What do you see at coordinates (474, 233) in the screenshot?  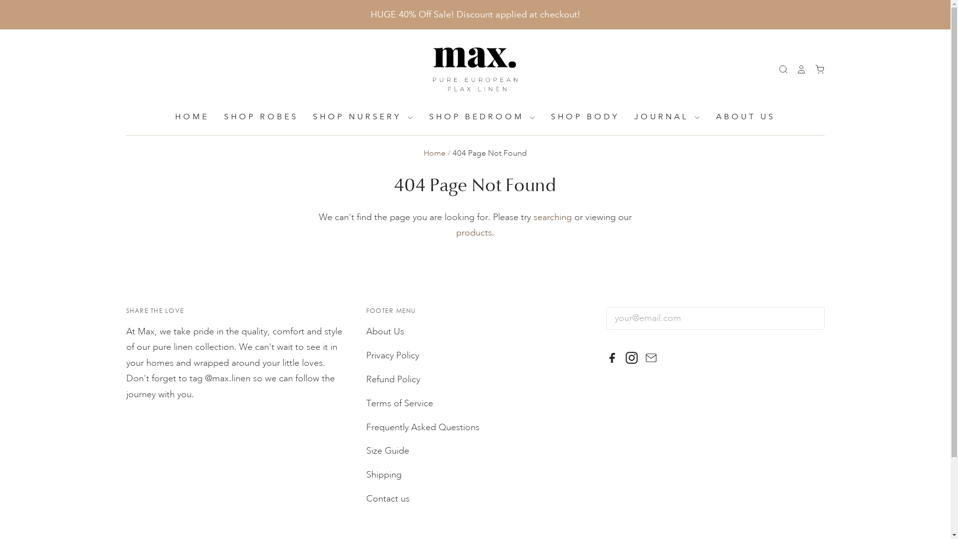 I see `products` at bounding box center [474, 233].